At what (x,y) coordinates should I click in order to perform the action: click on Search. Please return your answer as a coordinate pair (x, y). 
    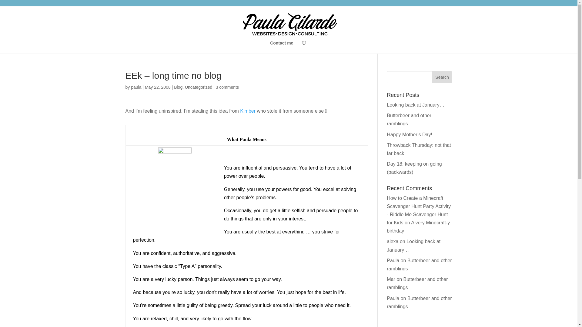
    Looking at the image, I should click on (442, 77).